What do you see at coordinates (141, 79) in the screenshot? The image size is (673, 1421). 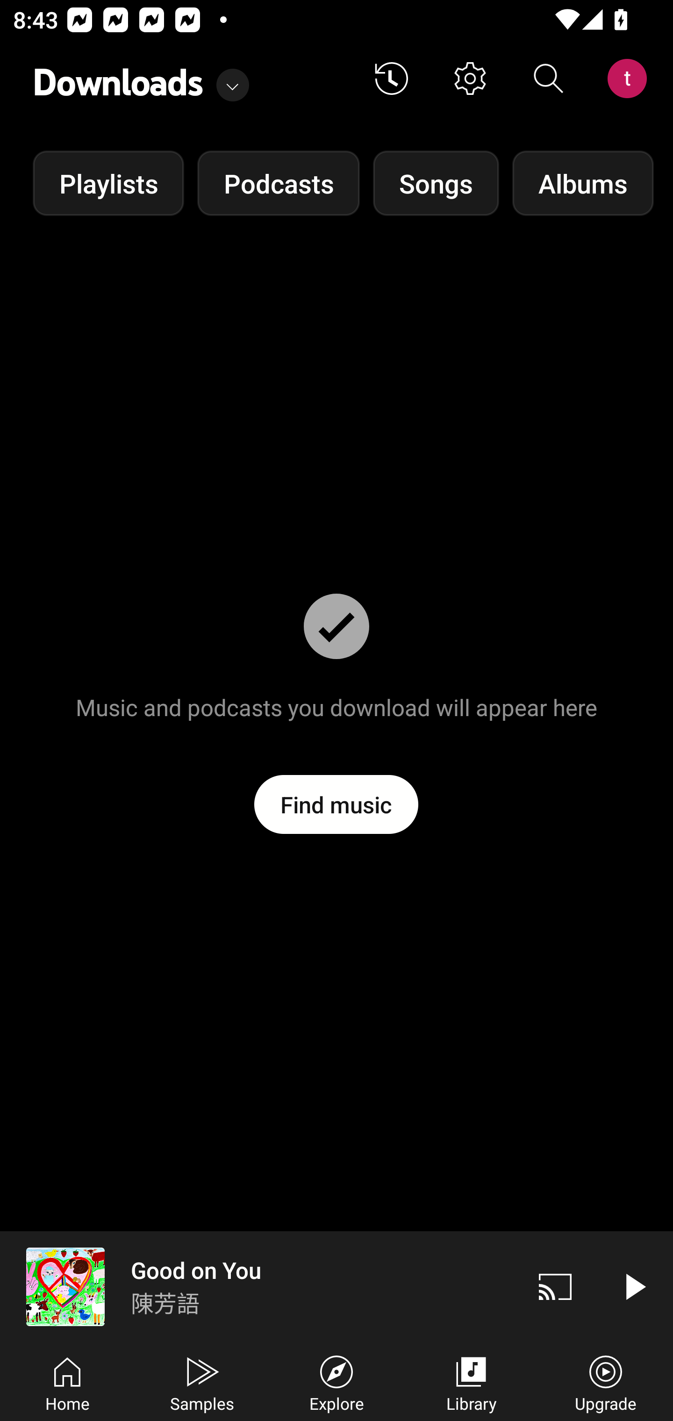 I see `Show downloads selected Downloads` at bounding box center [141, 79].